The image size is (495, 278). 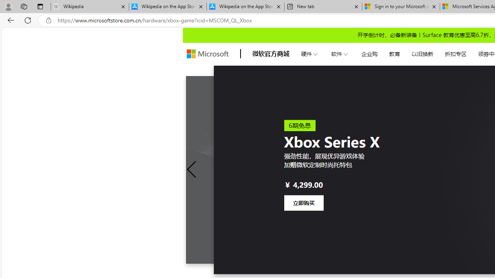 I want to click on Xbox Series X, so click(x=376, y=170).